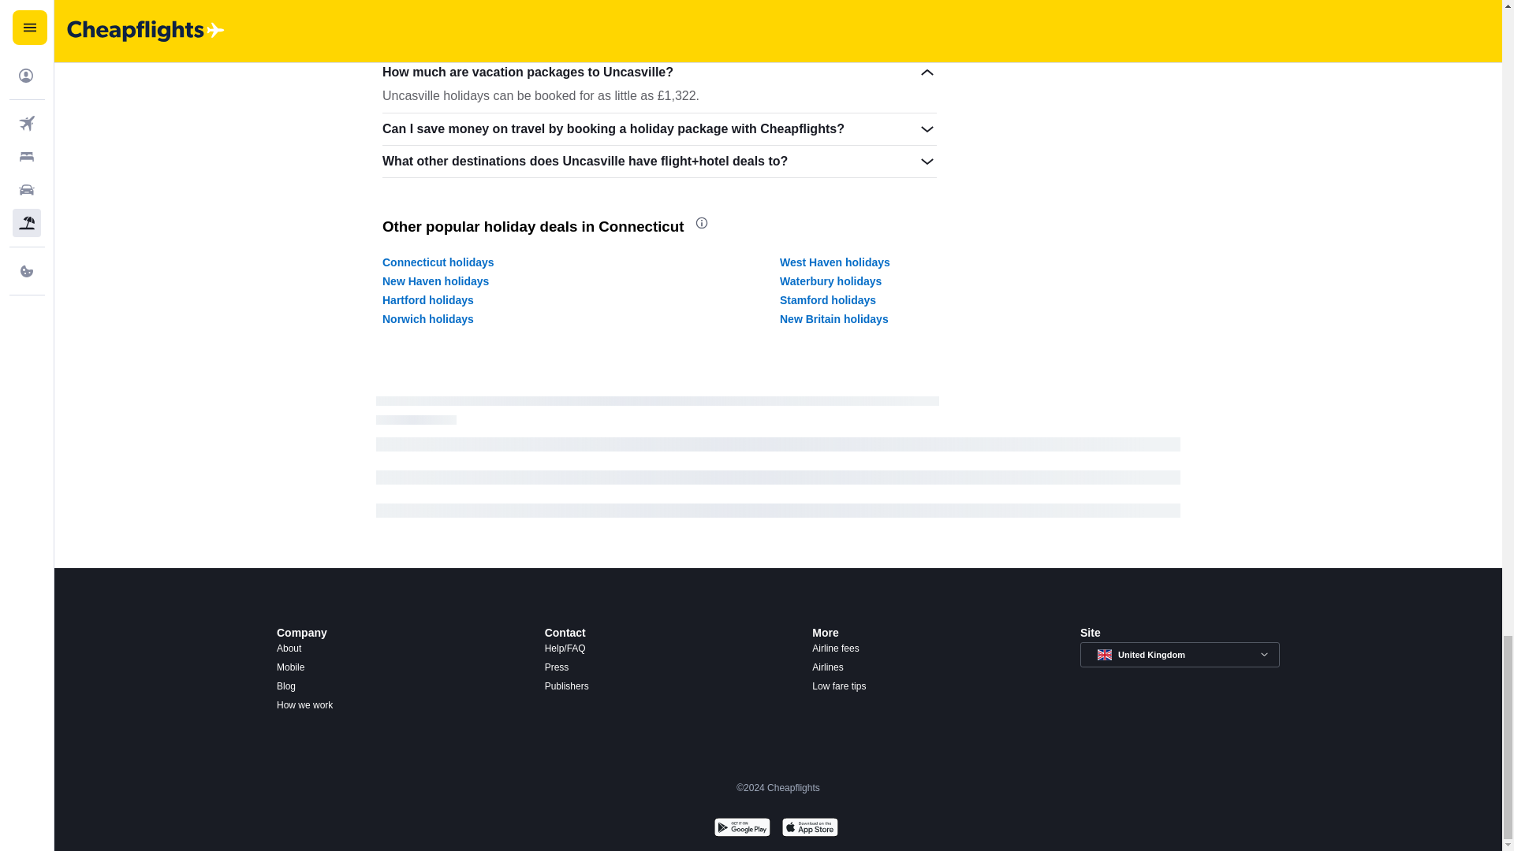 Image resolution: width=1514 pixels, height=851 pixels. Describe the element at coordinates (427, 318) in the screenshot. I see `Norwich holidays` at that location.